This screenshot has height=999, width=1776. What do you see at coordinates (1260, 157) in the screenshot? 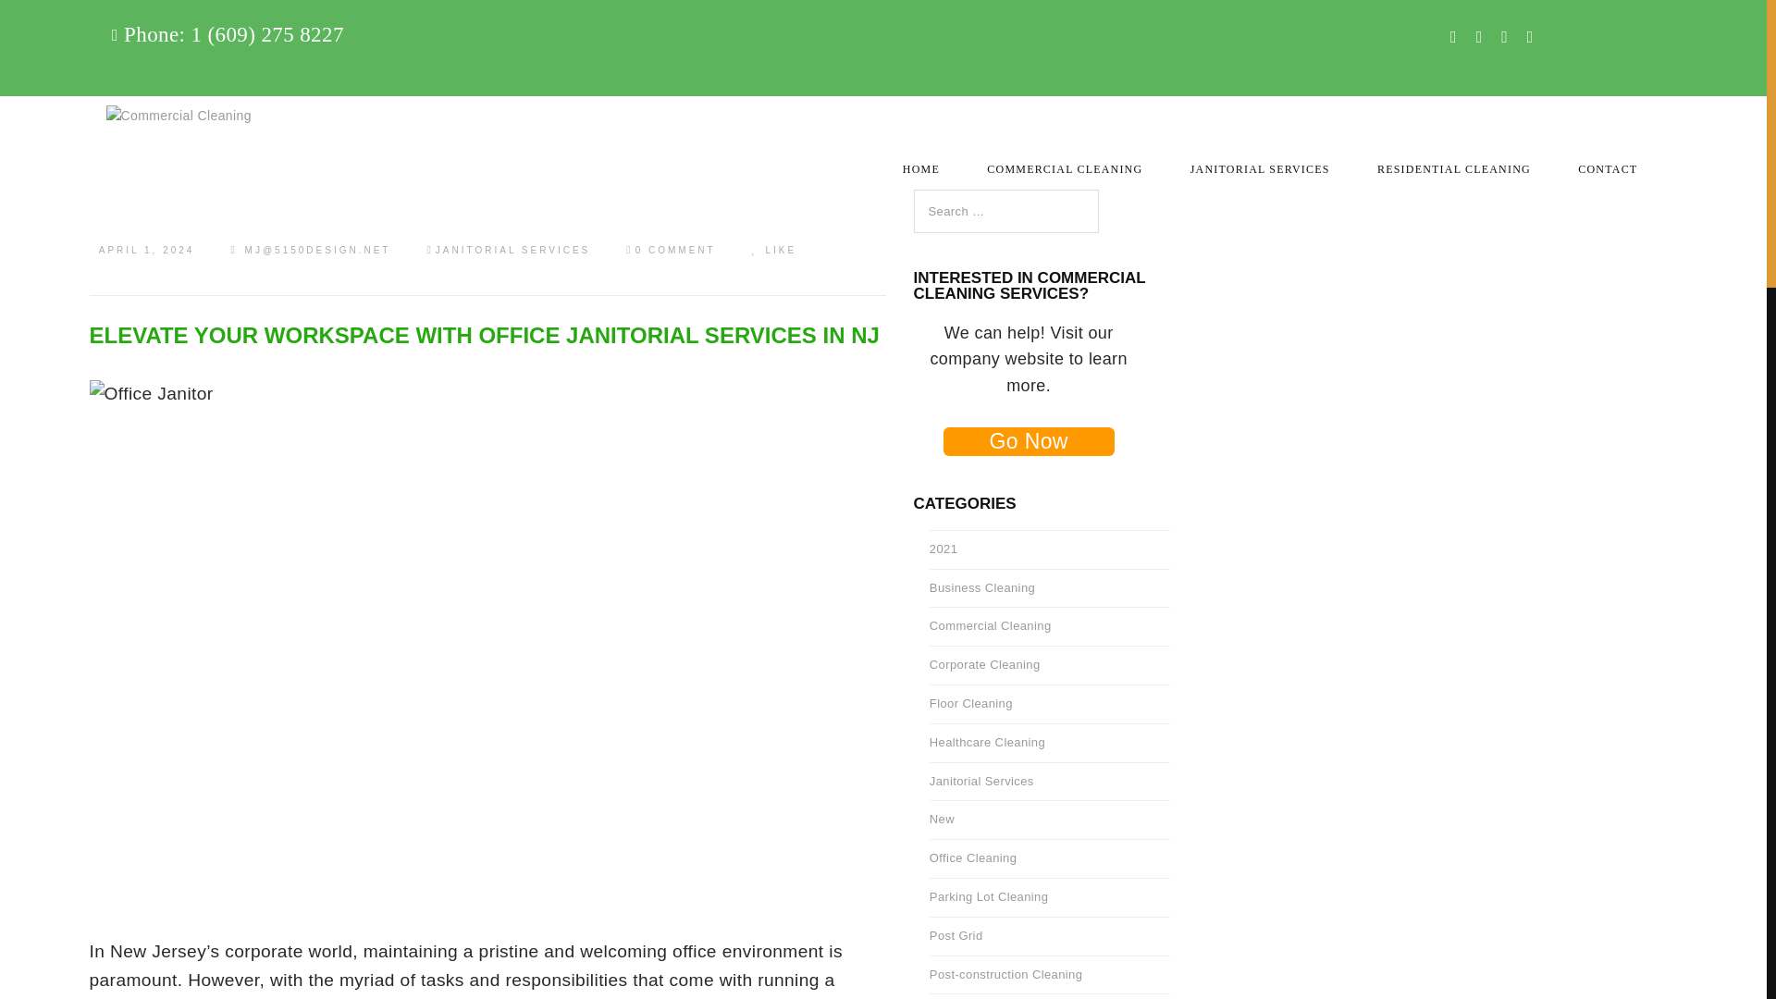
I see `JANITORIAL SERVICES` at bounding box center [1260, 157].